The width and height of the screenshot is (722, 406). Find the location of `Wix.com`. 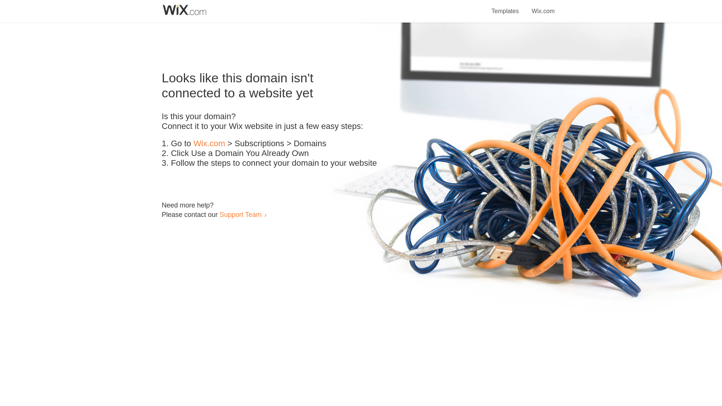

Wix.com is located at coordinates (543, 7).